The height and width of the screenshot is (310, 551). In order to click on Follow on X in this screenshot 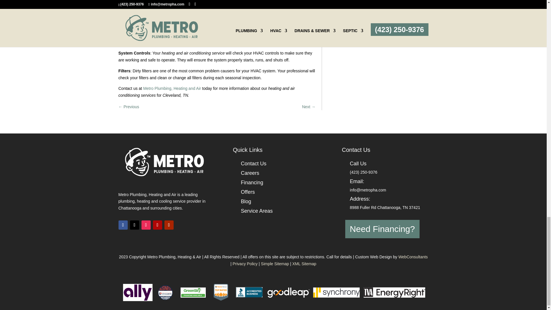, I will do `click(134, 225)`.